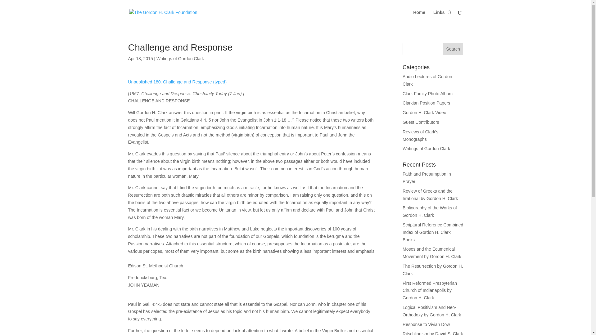 This screenshot has width=596, height=335. What do you see at coordinates (419, 17) in the screenshot?
I see `Home` at bounding box center [419, 17].